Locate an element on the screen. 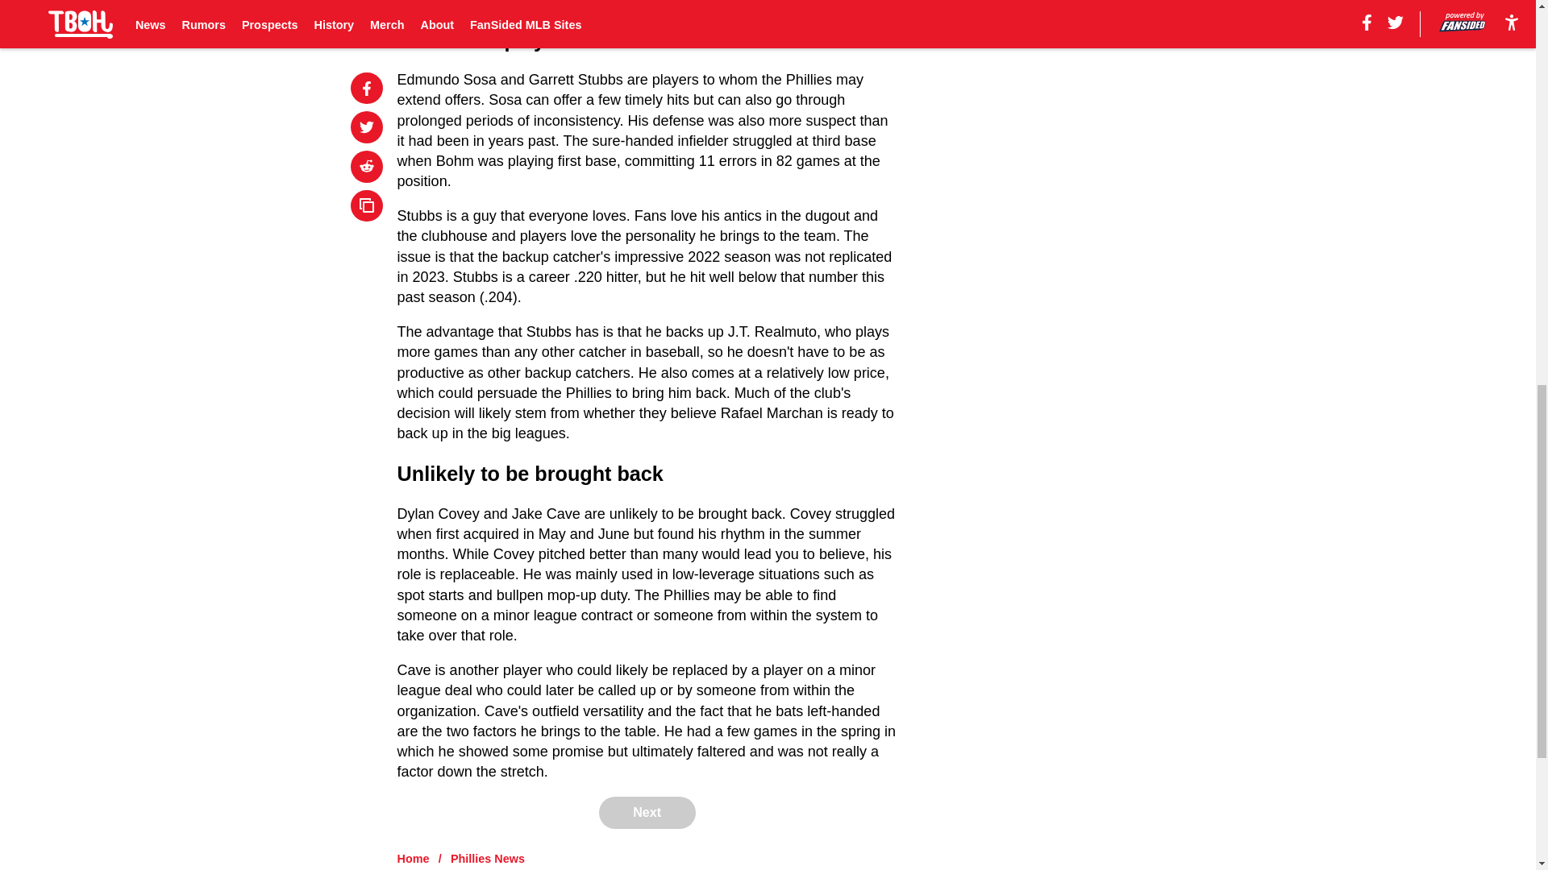  Next is located at coordinates (647, 813).